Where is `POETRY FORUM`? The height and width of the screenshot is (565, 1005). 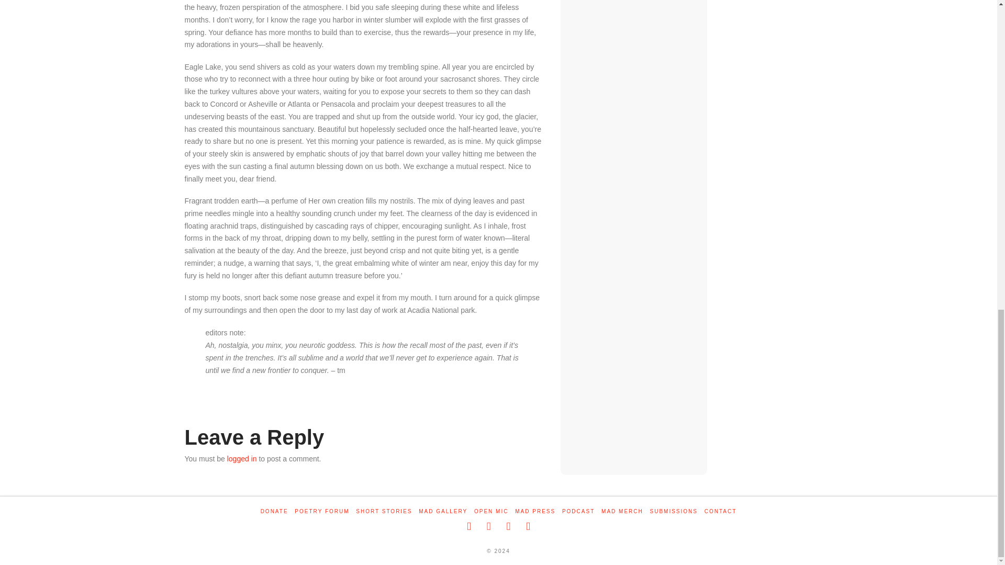
POETRY FORUM is located at coordinates (321, 511).